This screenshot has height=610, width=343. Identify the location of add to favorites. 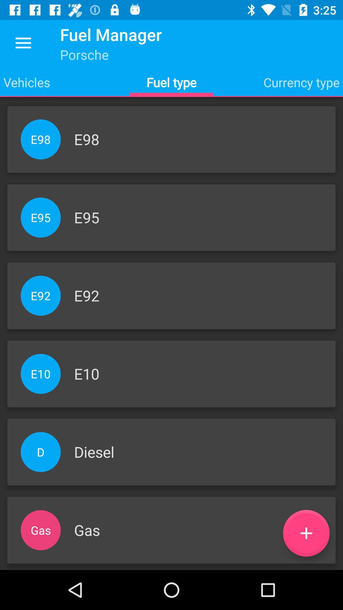
(306, 533).